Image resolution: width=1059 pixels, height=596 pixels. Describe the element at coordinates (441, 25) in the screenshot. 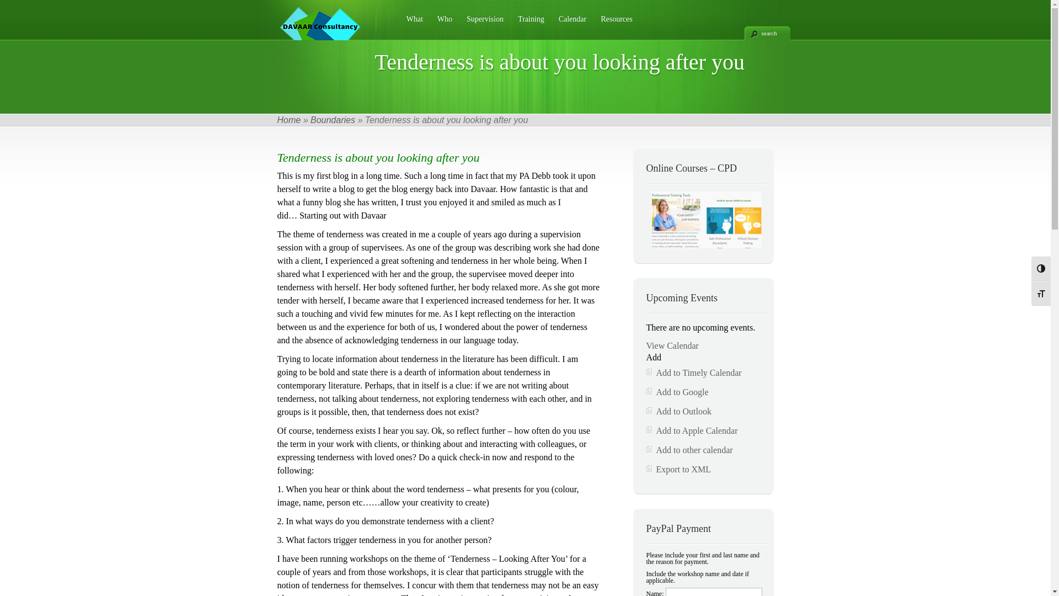

I see `Who` at that location.